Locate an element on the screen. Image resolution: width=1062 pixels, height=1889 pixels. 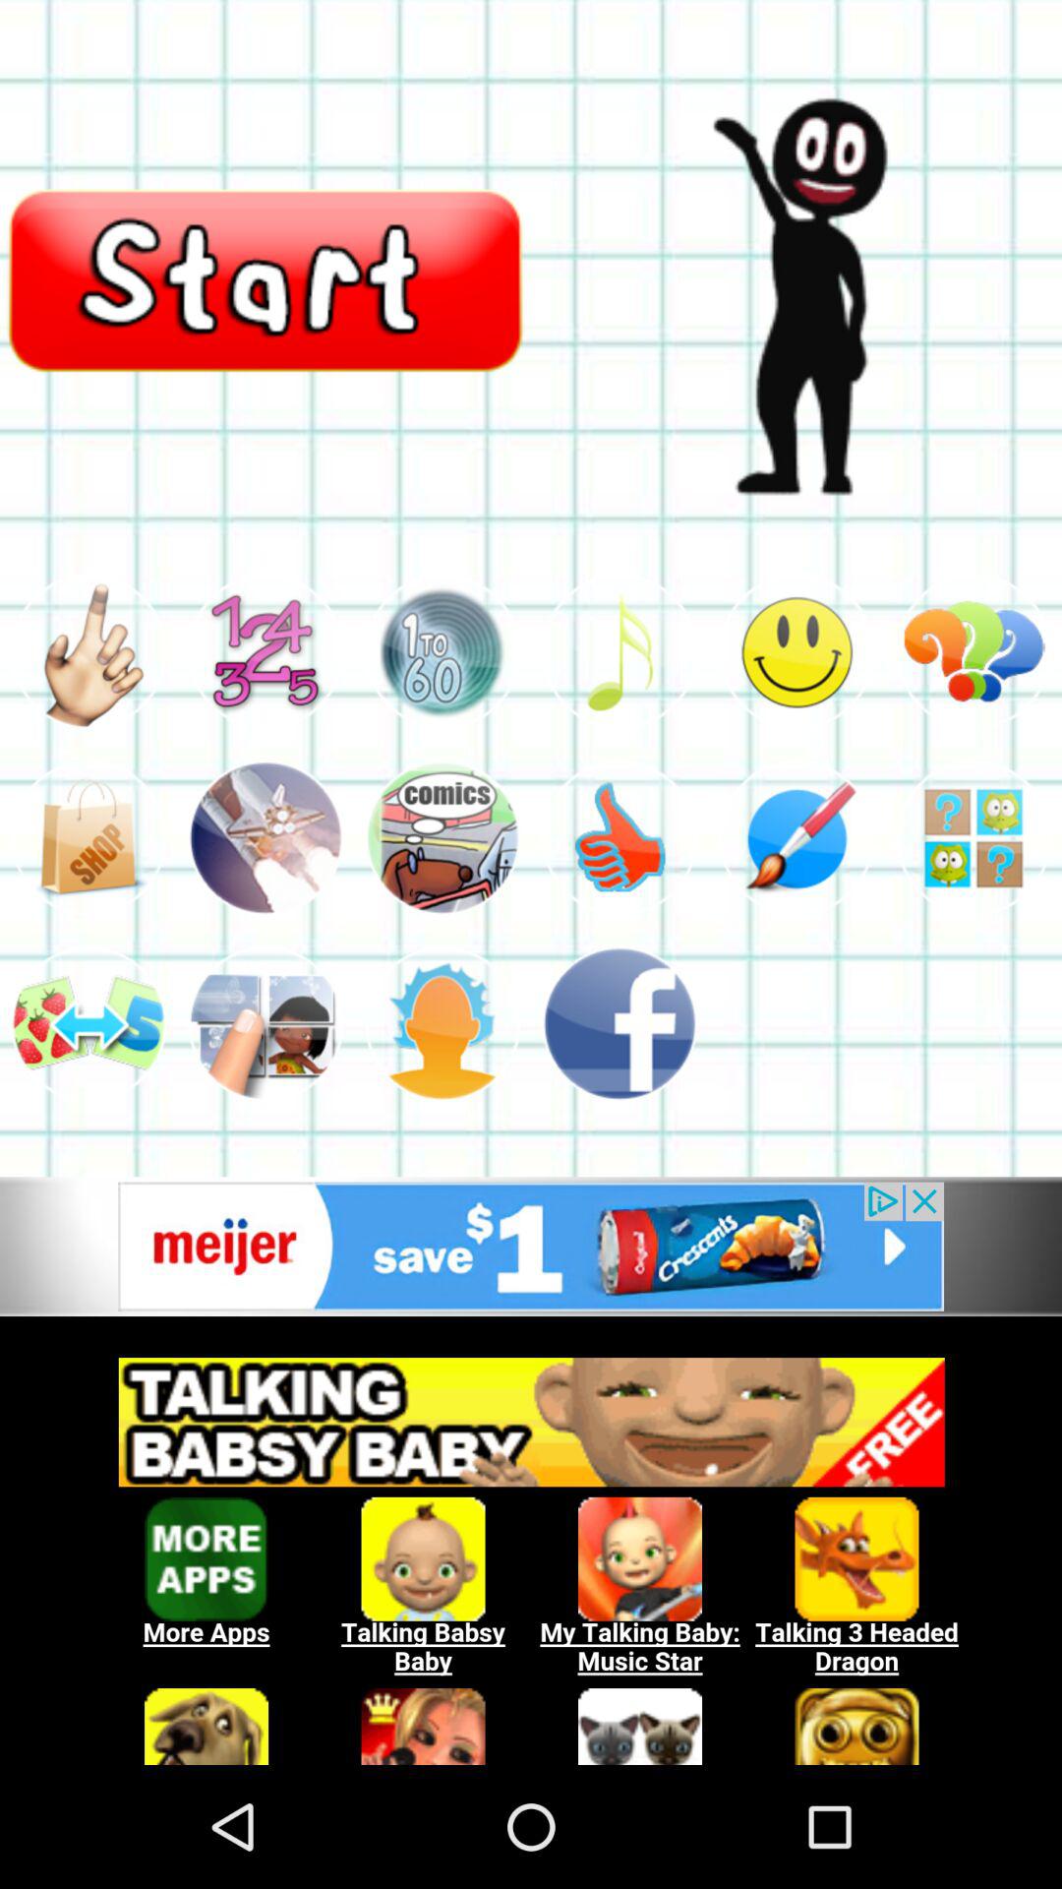
select item is located at coordinates (265, 1023).